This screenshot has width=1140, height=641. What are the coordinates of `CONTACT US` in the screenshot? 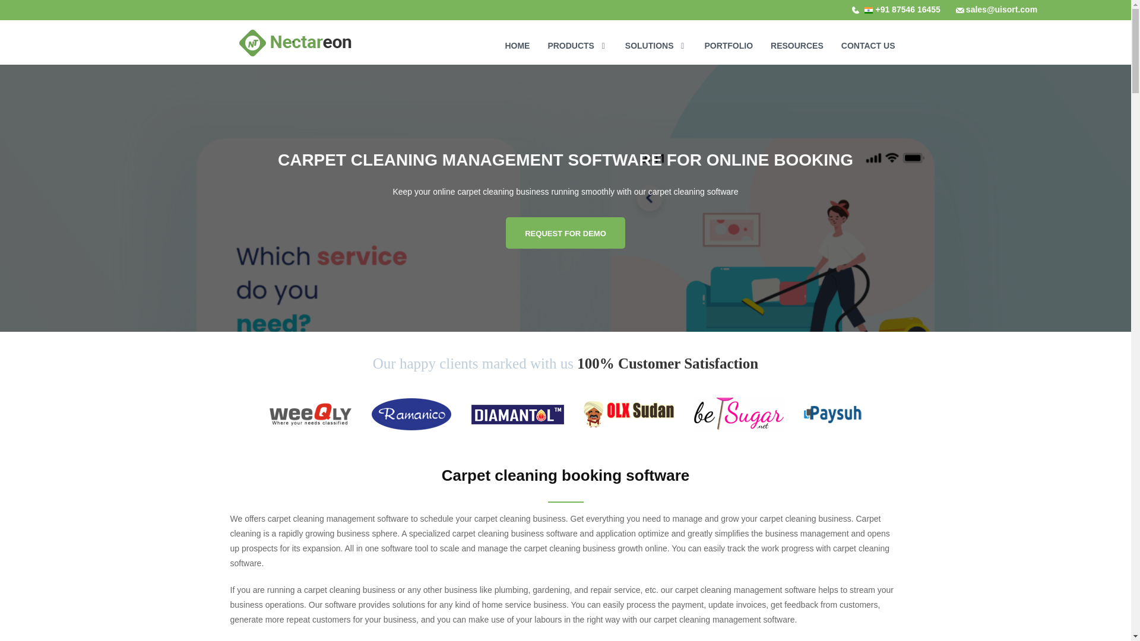 It's located at (868, 39).